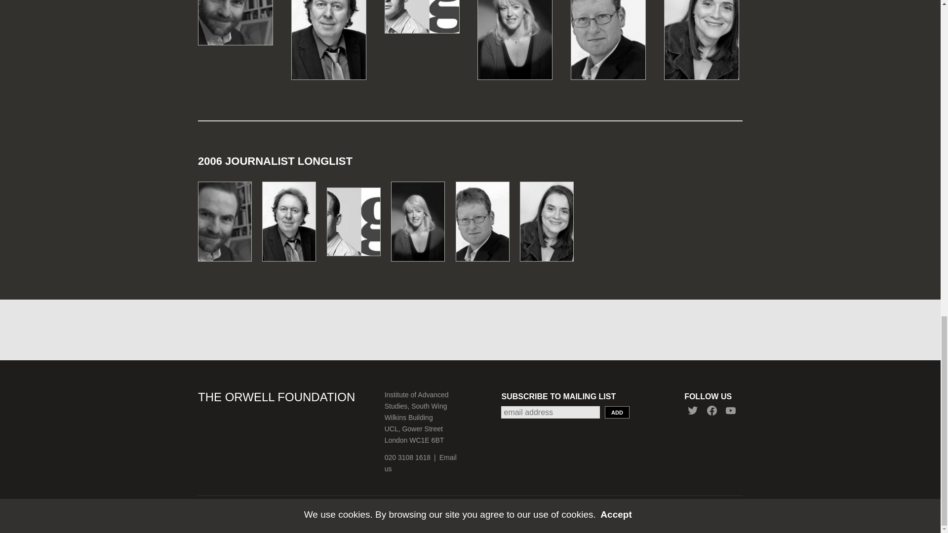 This screenshot has height=533, width=948. I want to click on Bronwen Maddox, so click(702, 26).